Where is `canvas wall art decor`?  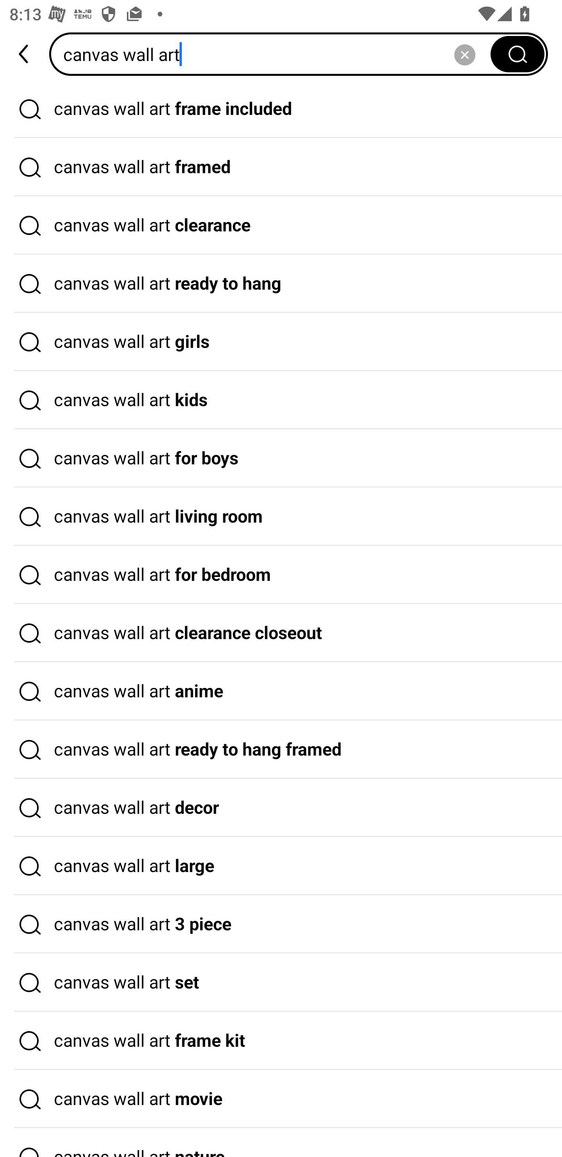
canvas wall art decor is located at coordinates (281, 808).